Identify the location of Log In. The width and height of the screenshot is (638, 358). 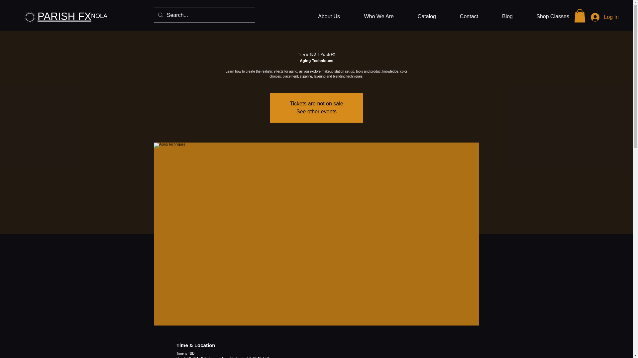
(605, 17).